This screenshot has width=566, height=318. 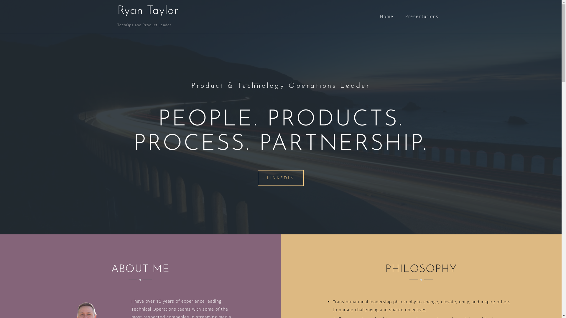 What do you see at coordinates (386, 16) in the screenshot?
I see `Home` at bounding box center [386, 16].